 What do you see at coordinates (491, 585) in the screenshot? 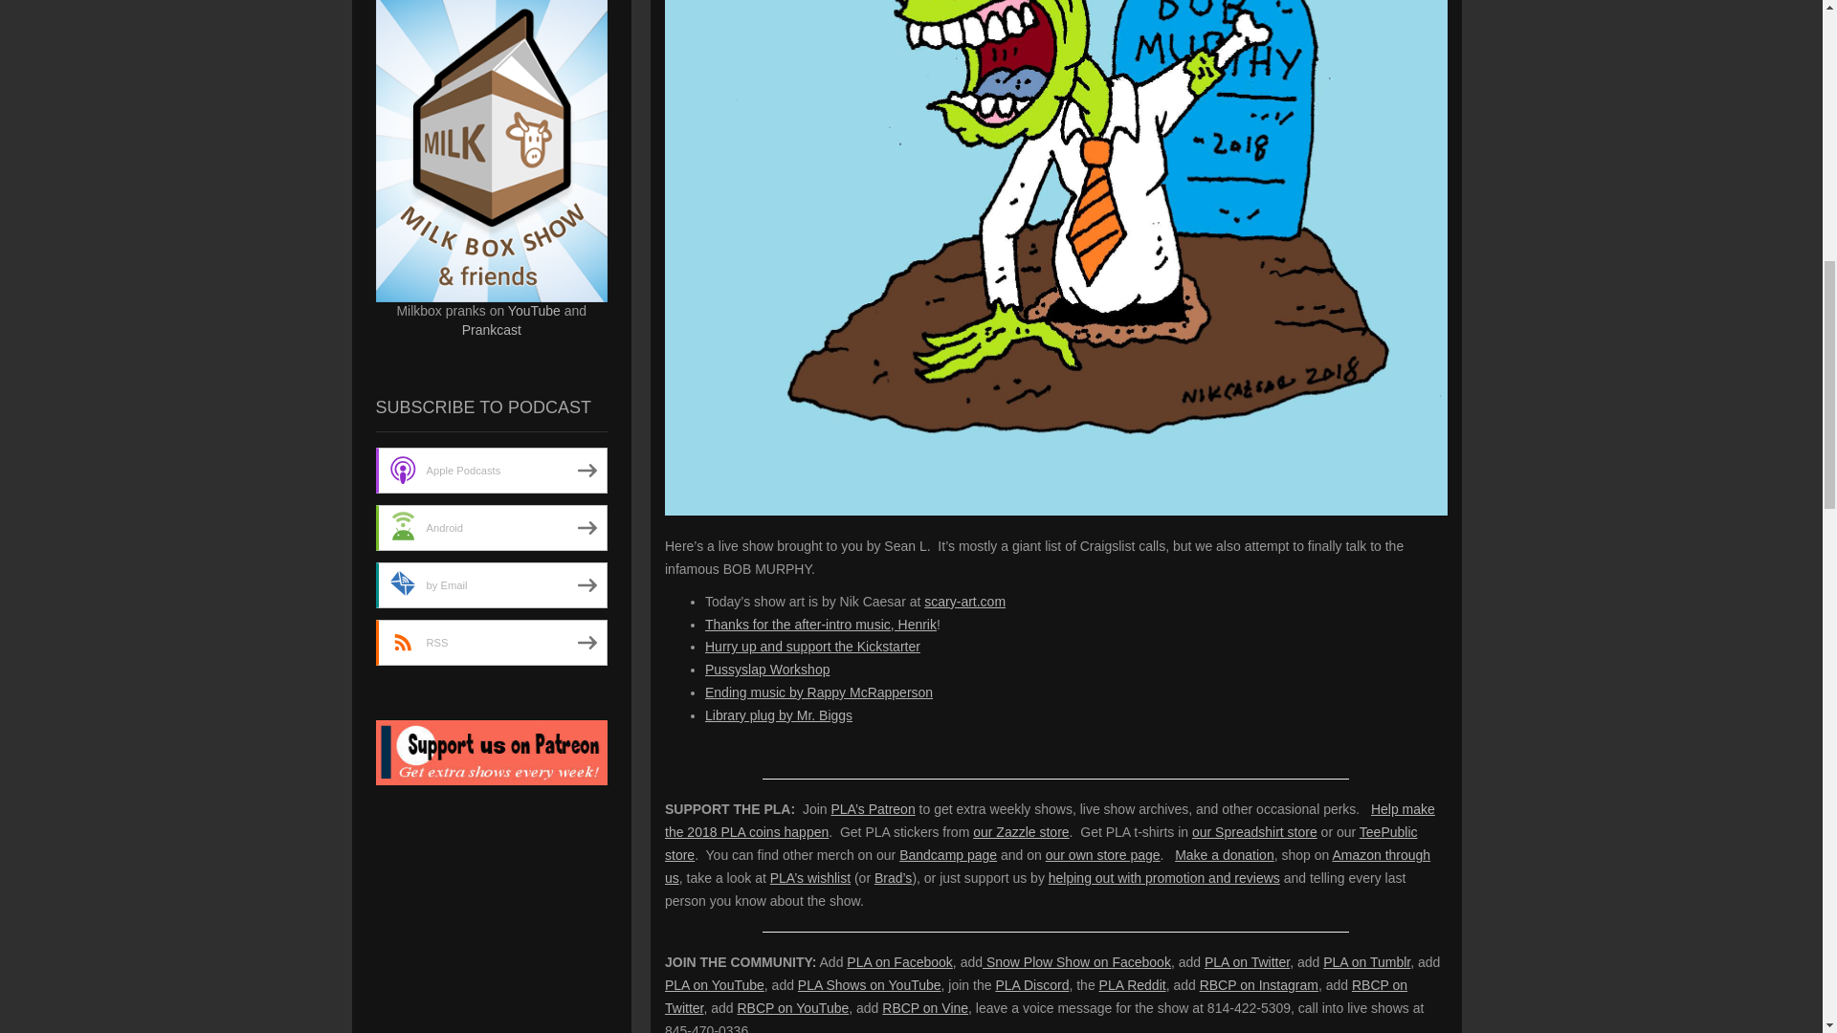
I see `Subscribe by Email` at bounding box center [491, 585].